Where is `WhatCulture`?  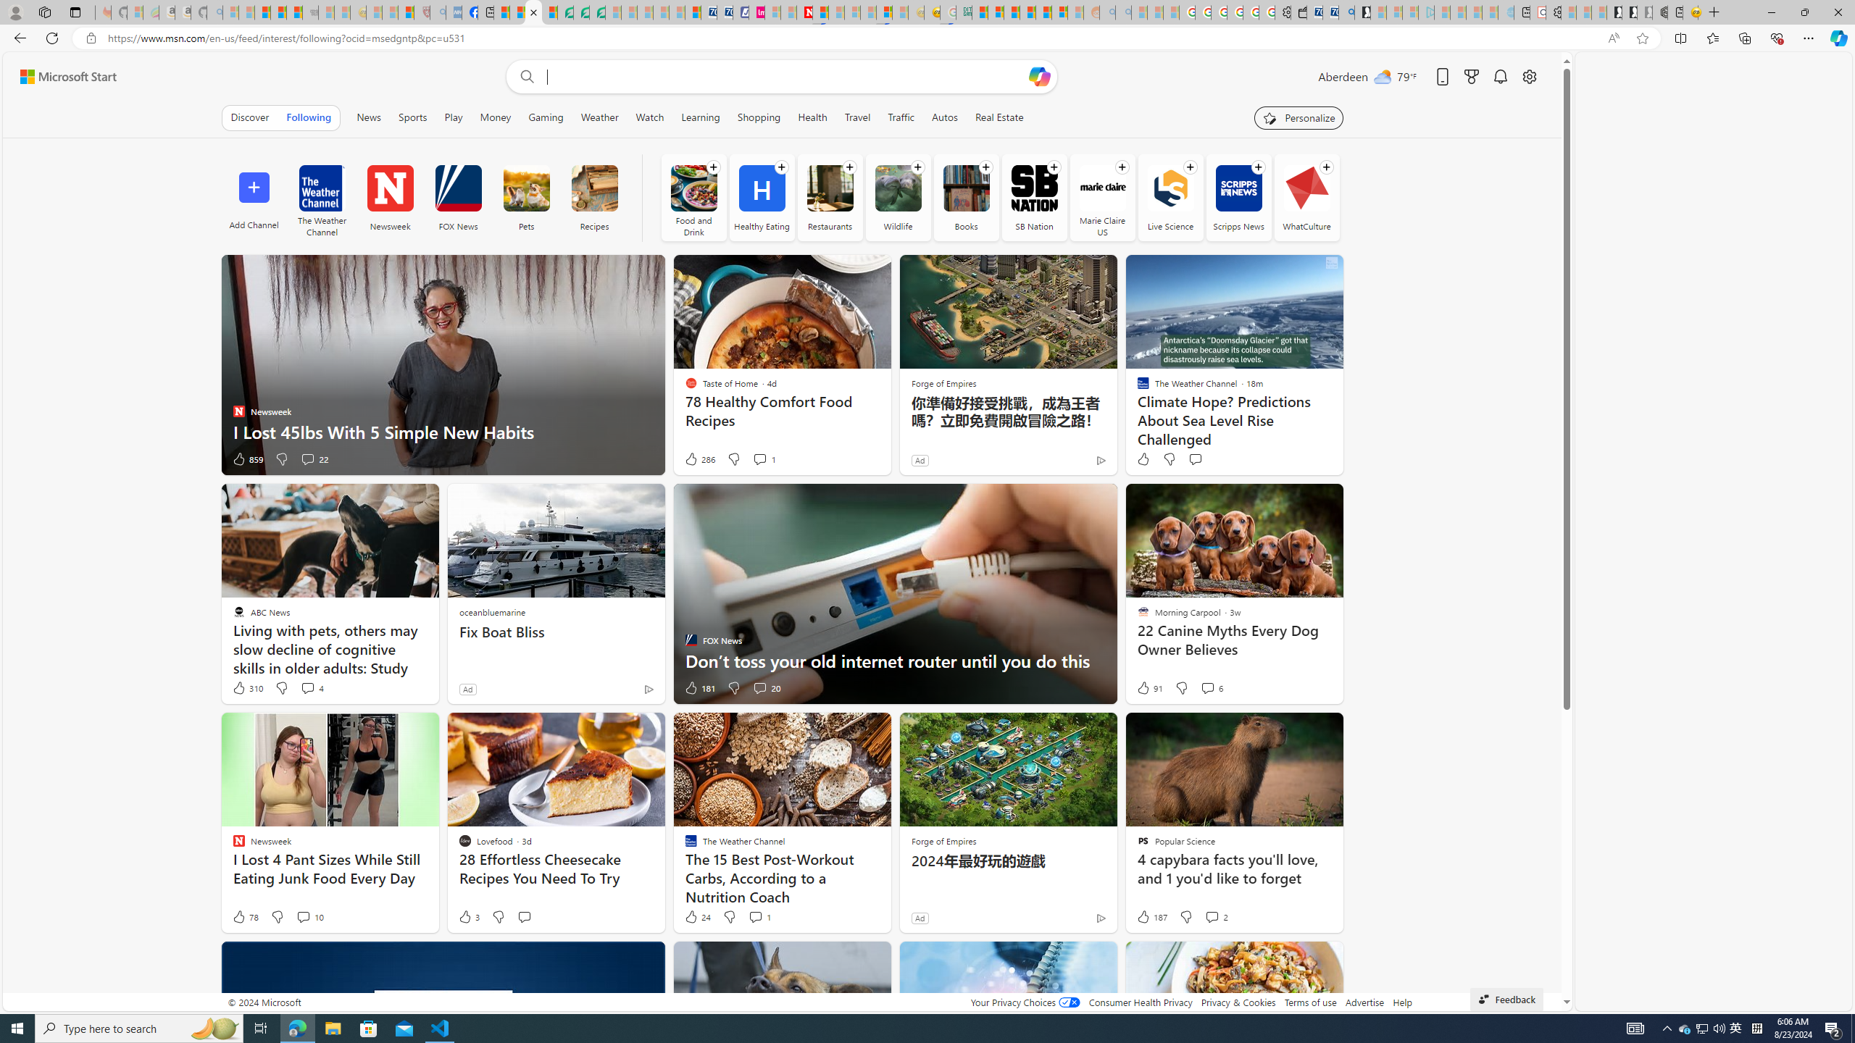
WhatCulture is located at coordinates (1306, 197).